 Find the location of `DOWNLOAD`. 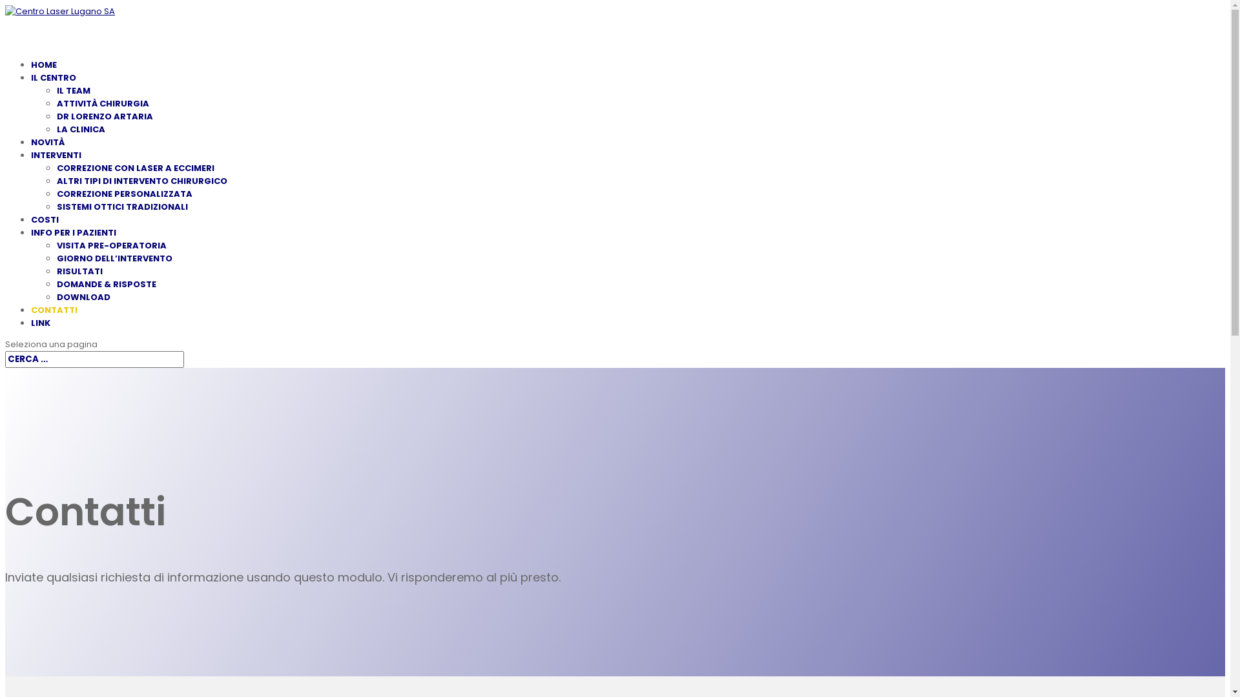

DOWNLOAD is located at coordinates (84, 297).